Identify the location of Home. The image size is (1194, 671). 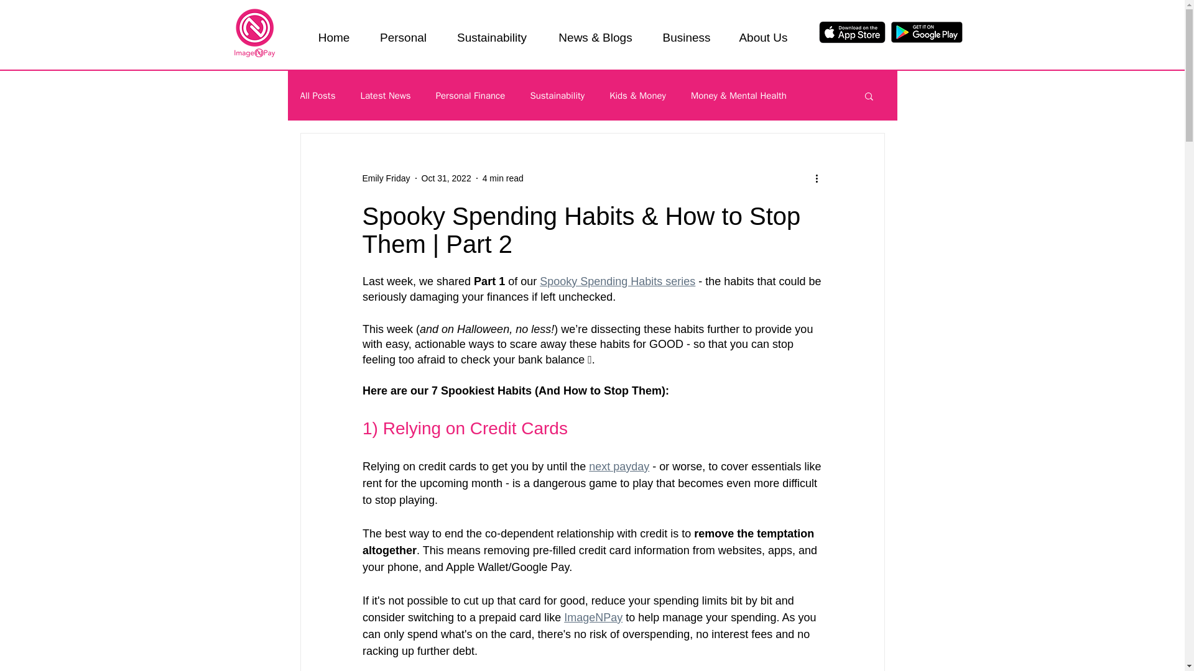
(333, 32).